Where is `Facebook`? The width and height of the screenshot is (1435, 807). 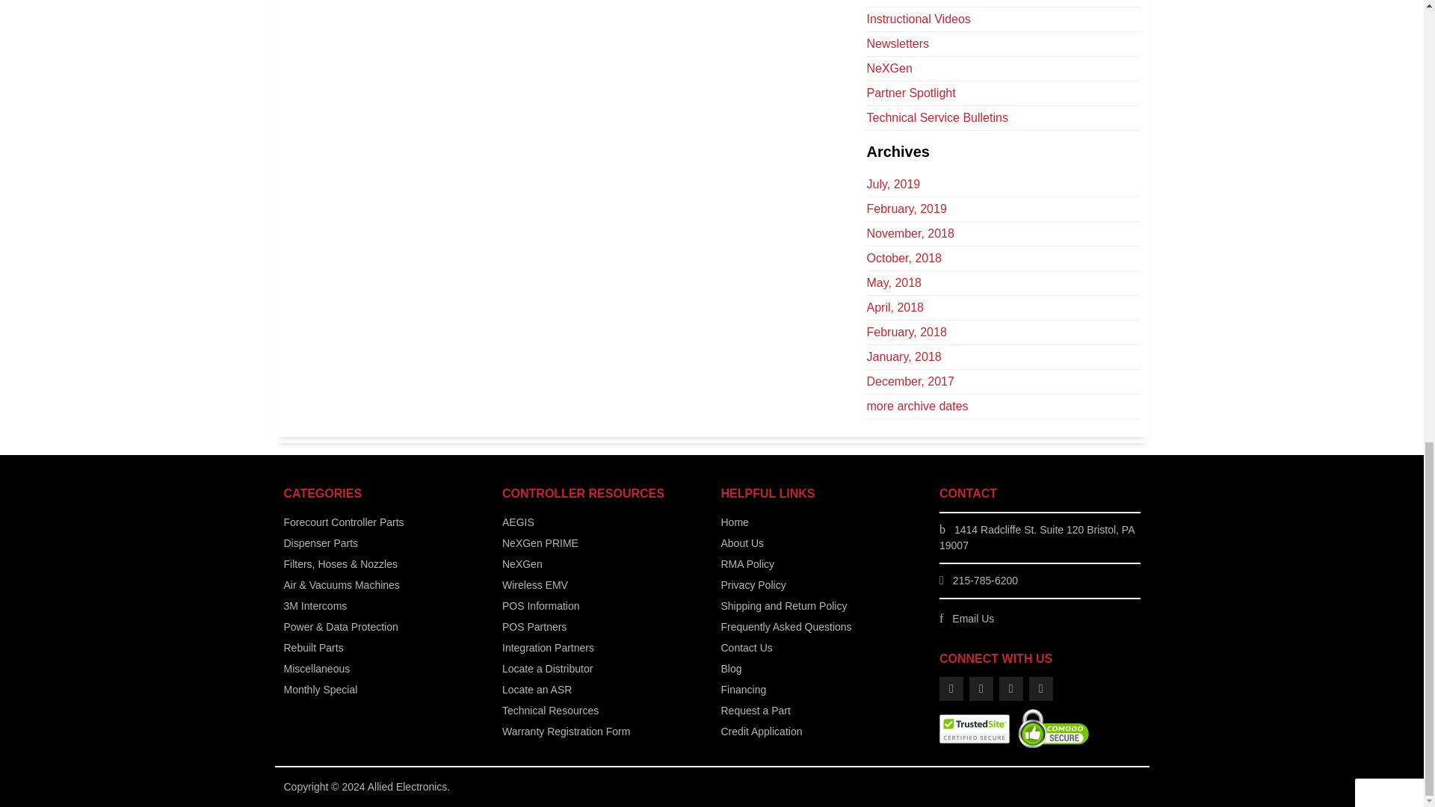
Facebook is located at coordinates (951, 689).